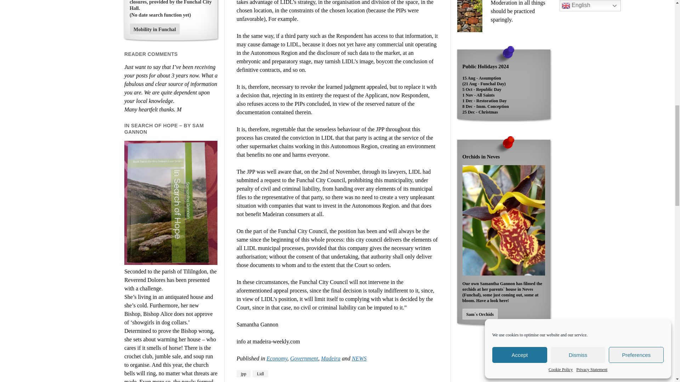 Image resolution: width=680 pixels, height=382 pixels. What do you see at coordinates (359, 358) in the screenshot?
I see `NEWS` at bounding box center [359, 358].